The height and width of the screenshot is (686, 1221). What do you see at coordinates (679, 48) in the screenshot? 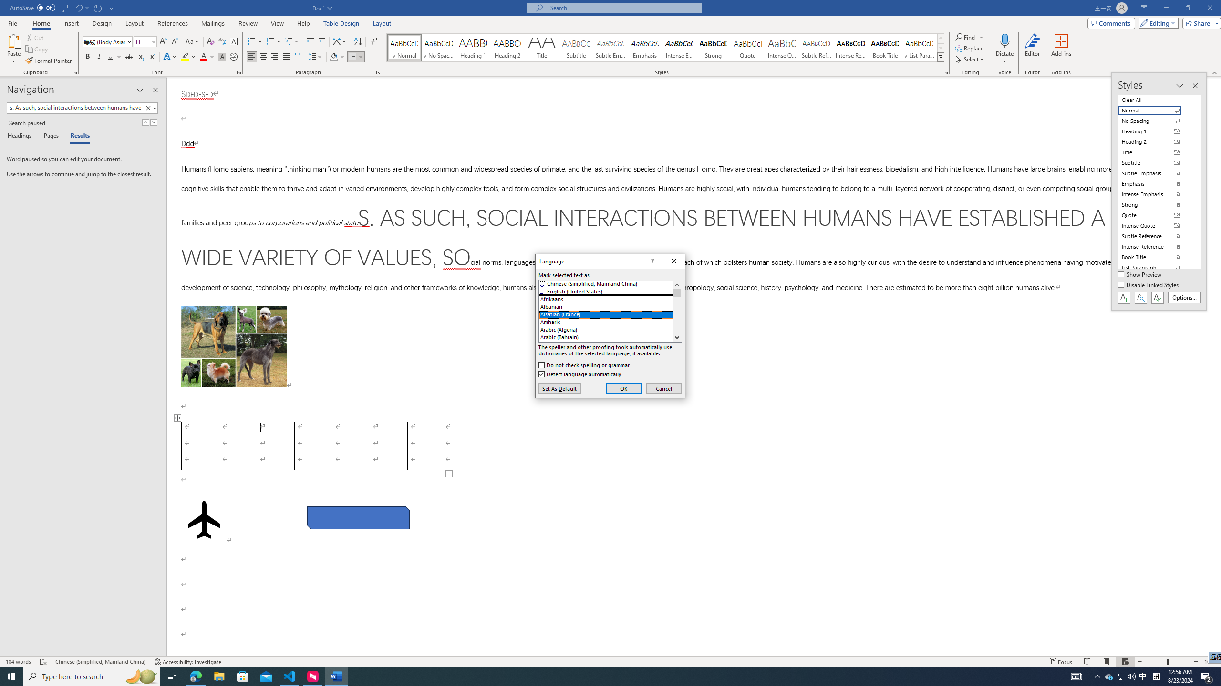
I see `Intense Emphasis` at bounding box center [679, 48].